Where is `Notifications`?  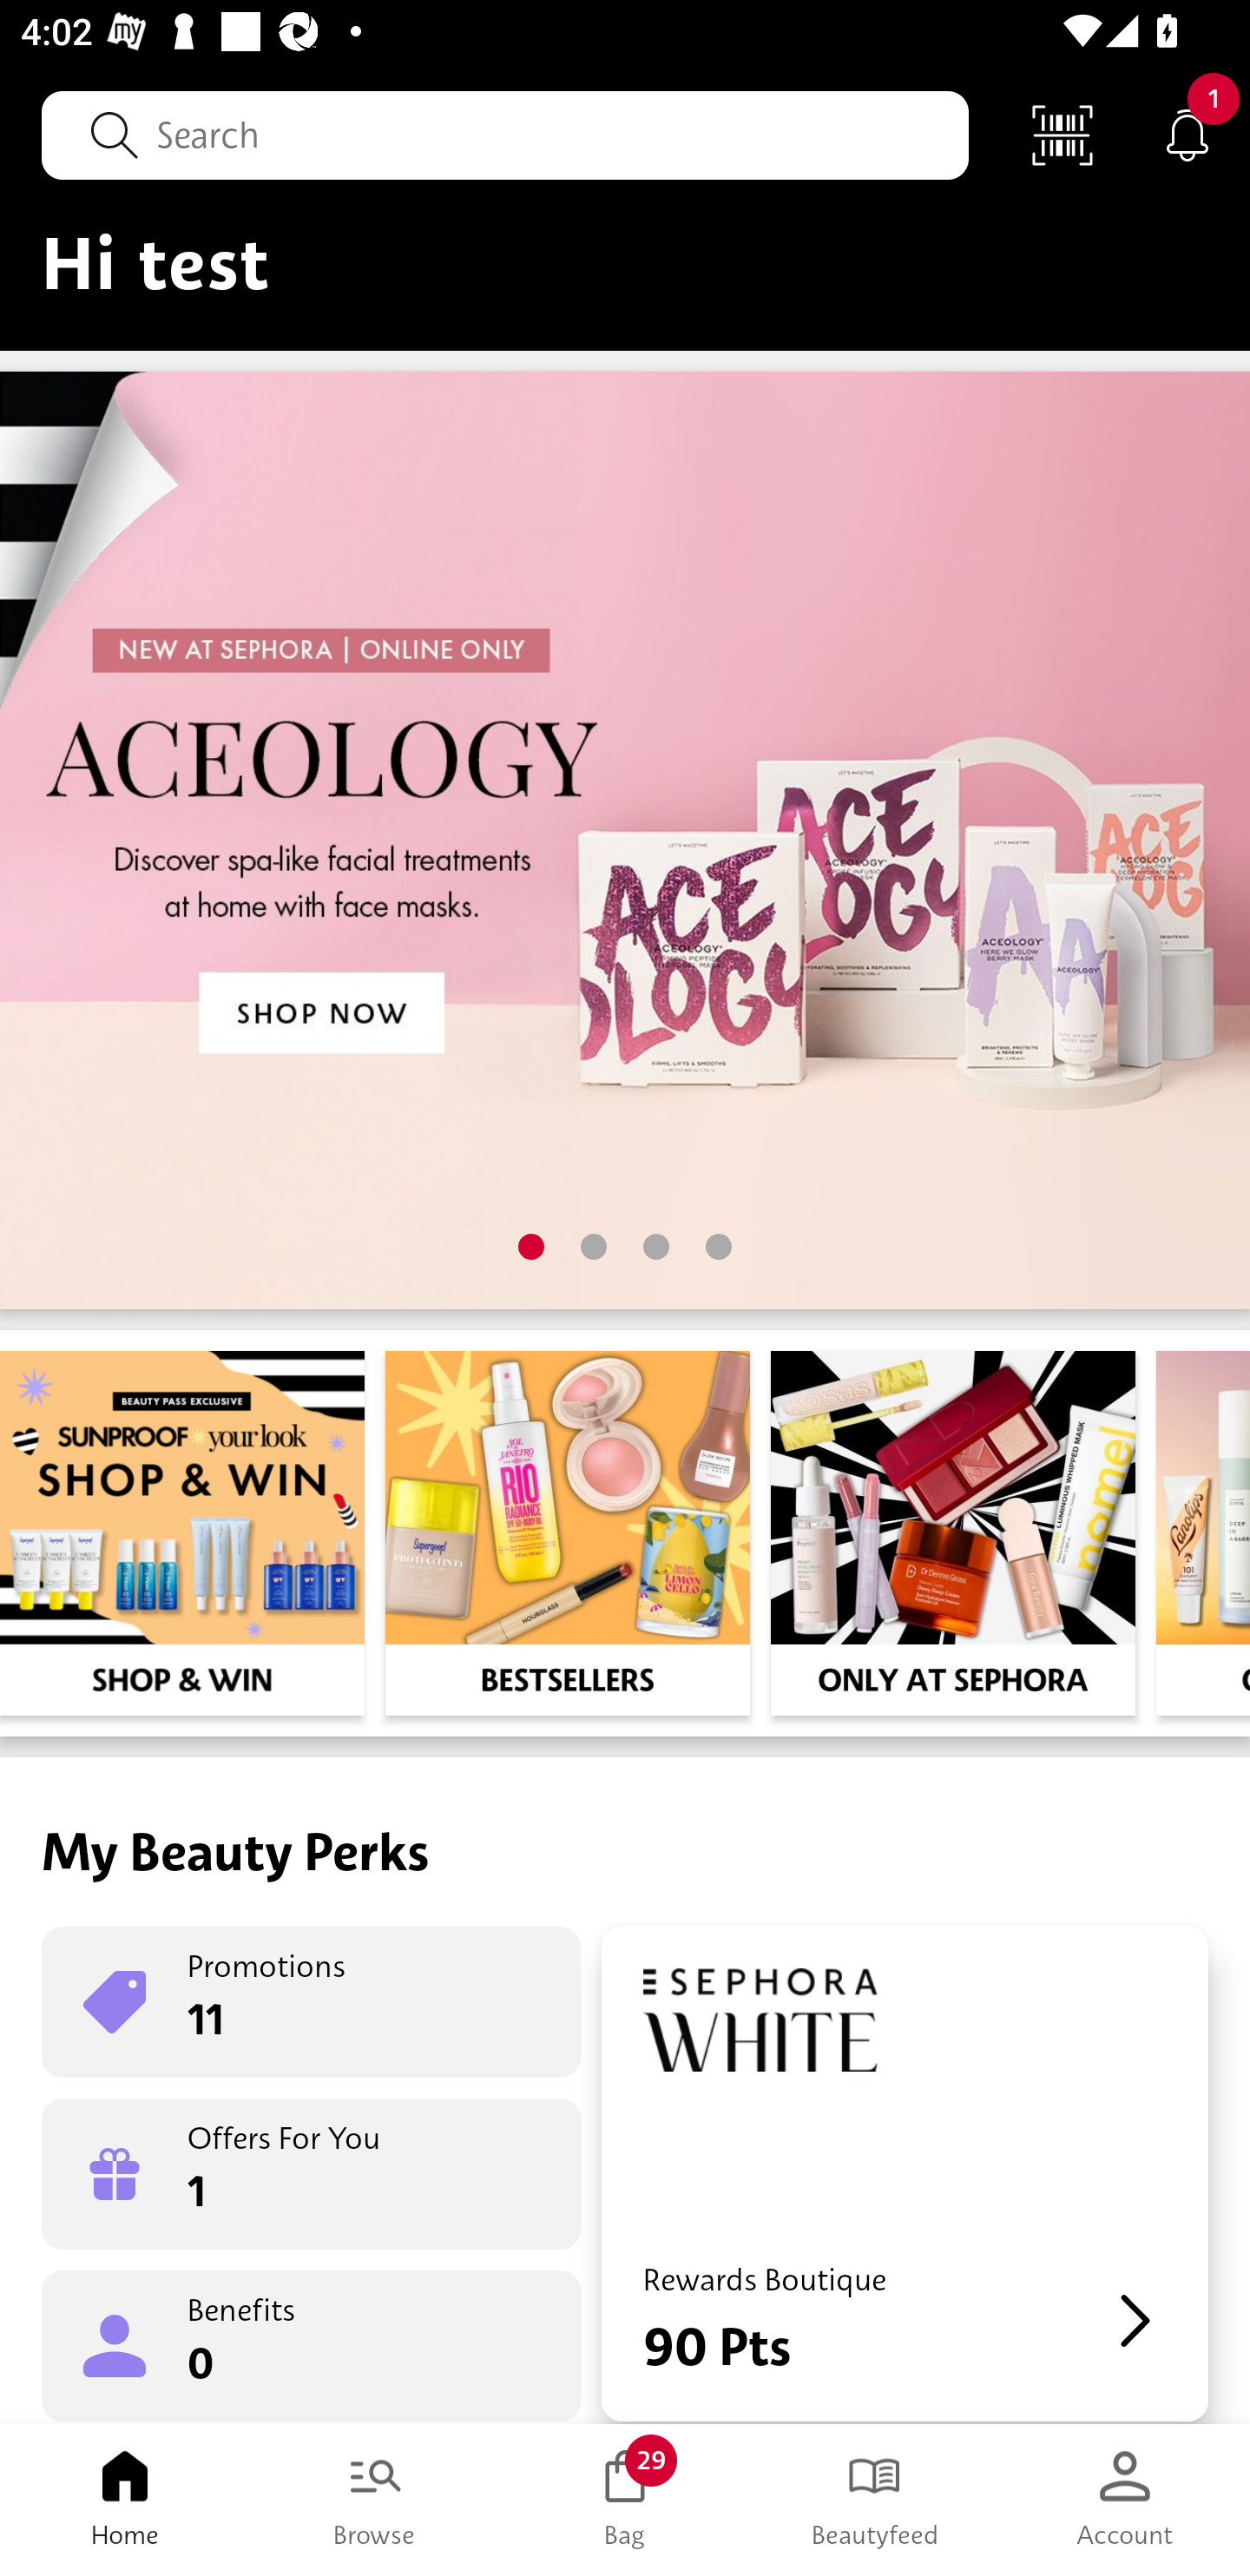 Notifications is located at coordinates (1187, 134).